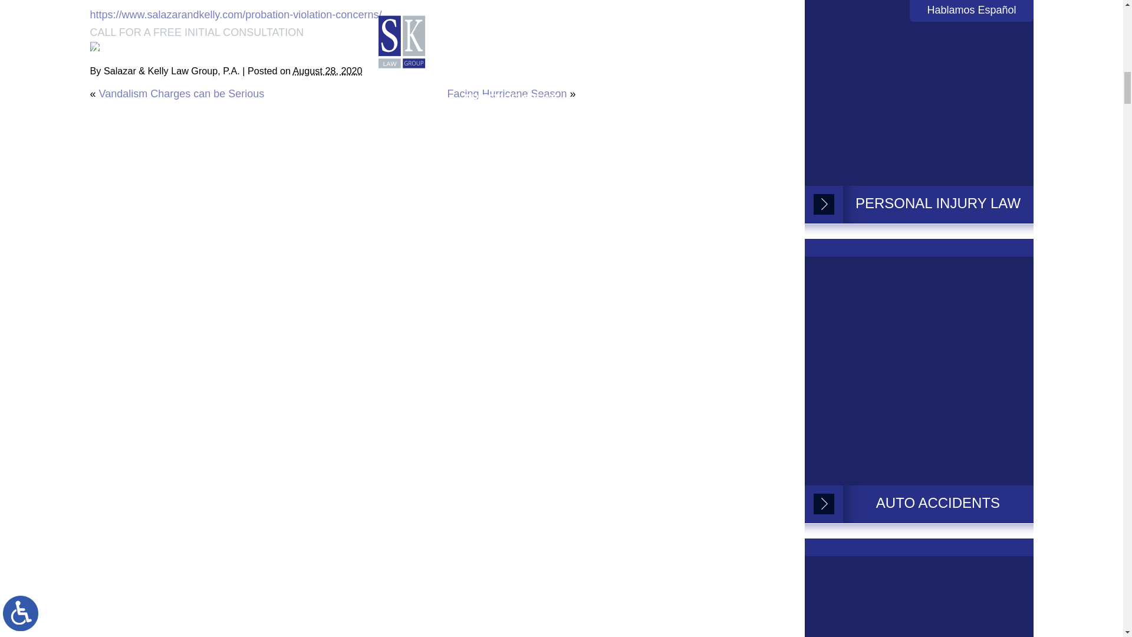 The height and width of the screenshot is (637, 1132). I want to click on LinkedIn, so click(111, 47).